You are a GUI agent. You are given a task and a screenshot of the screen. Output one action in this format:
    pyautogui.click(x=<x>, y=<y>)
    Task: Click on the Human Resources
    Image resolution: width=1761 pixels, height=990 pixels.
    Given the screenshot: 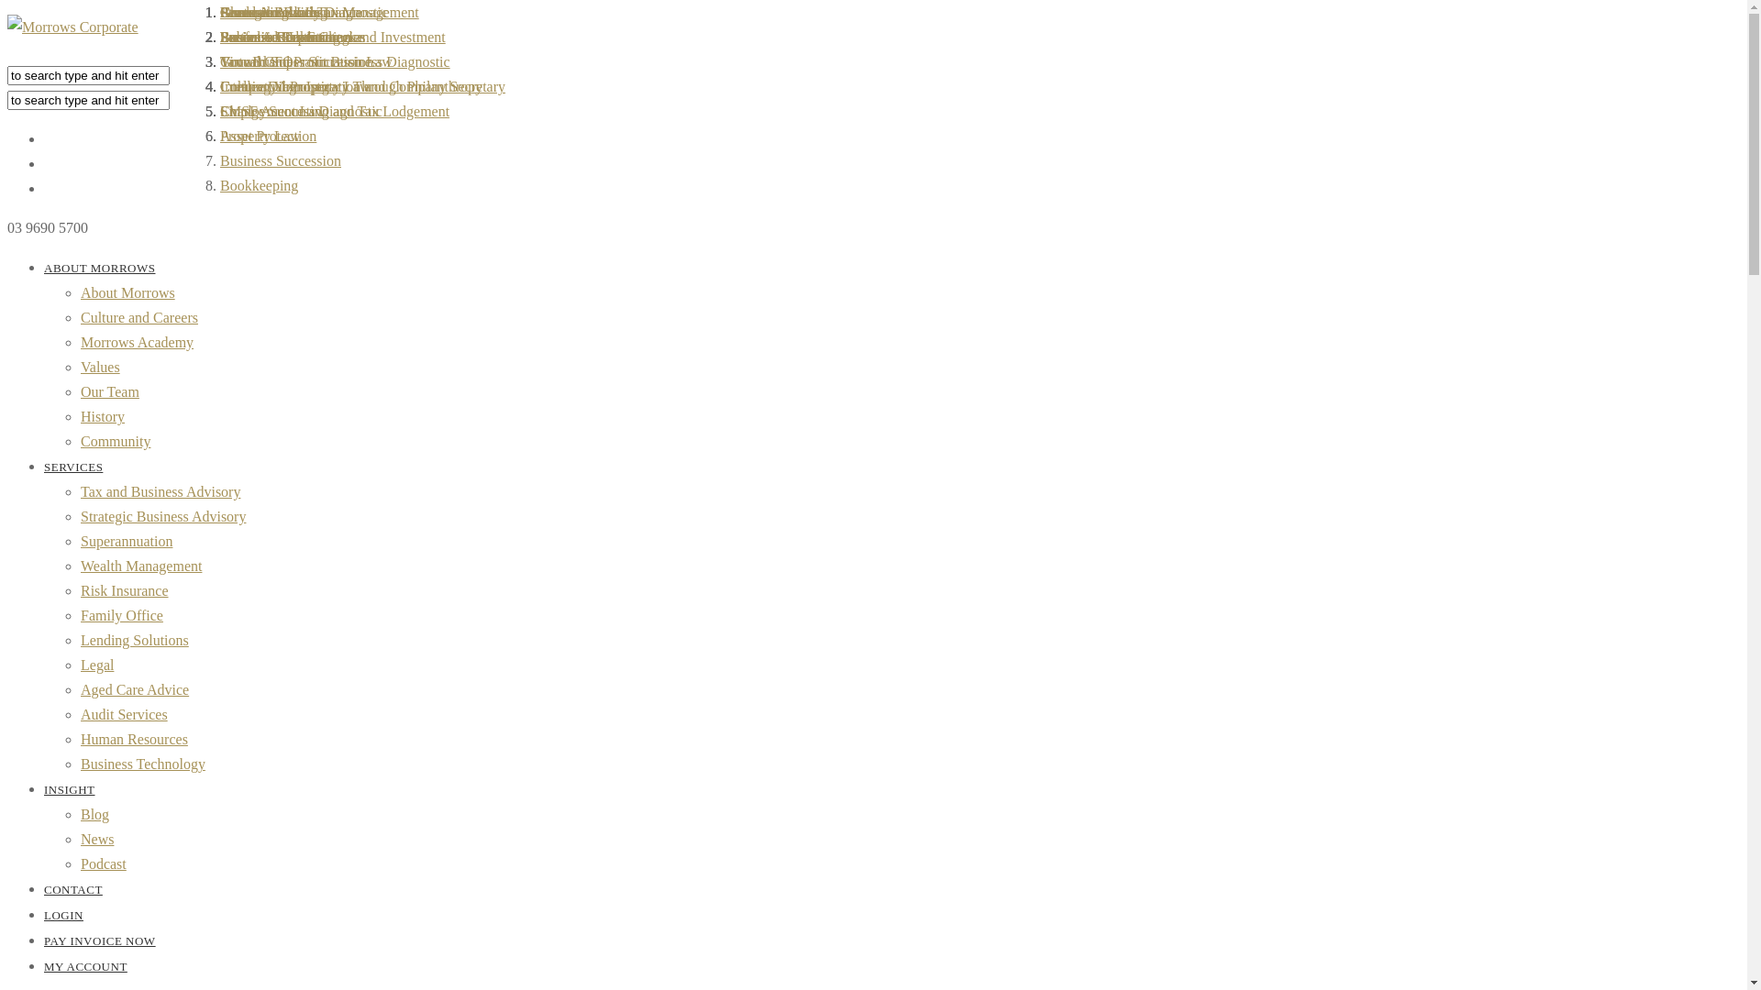 What is the action you would take?
    pyautogui.click(x=134, y=739)
    